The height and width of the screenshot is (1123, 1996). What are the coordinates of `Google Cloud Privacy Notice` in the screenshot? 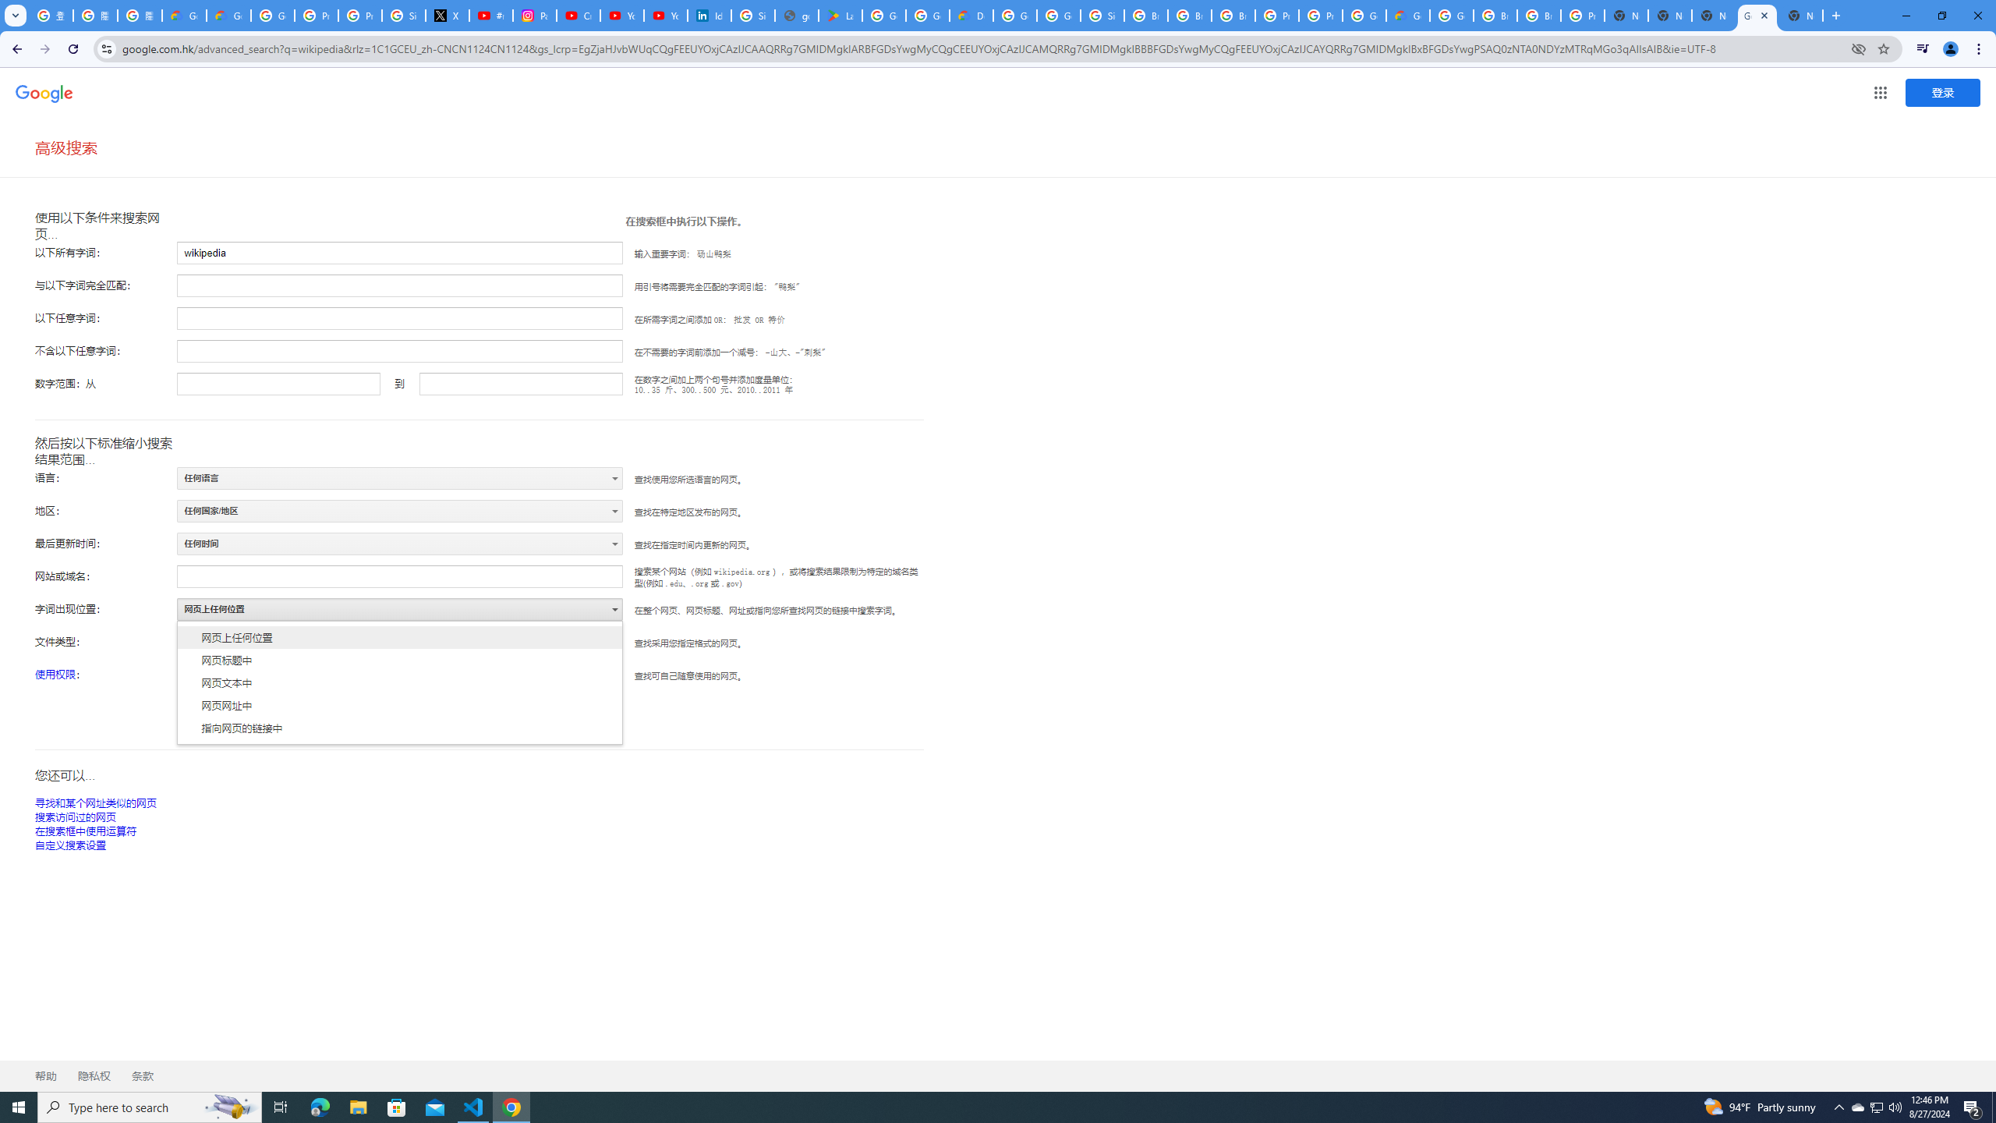 It's located at (228, 16).